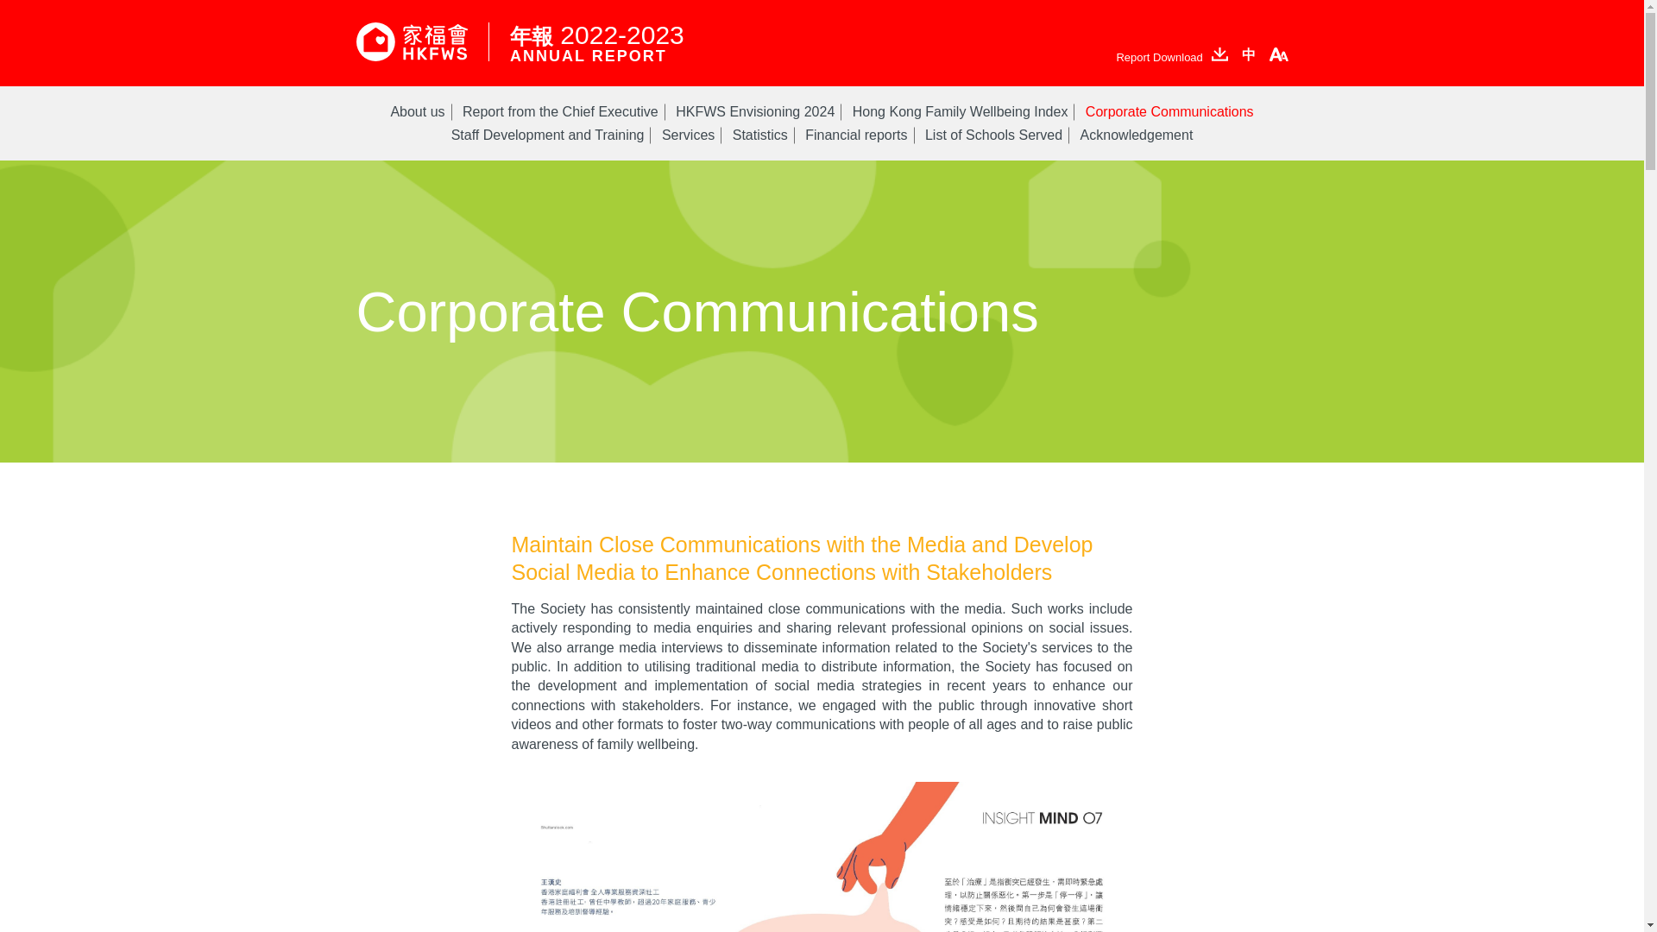  I want to click on Staff Development and Training, so click(547, 135).